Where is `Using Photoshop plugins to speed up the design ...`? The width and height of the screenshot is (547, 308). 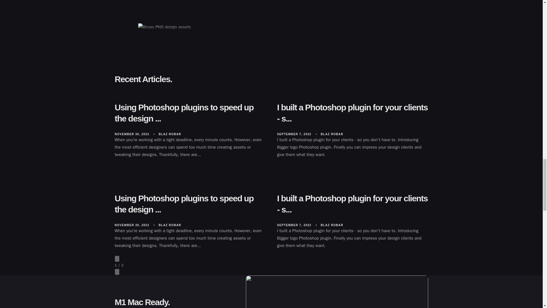
Using Photoshop plugins to speed up the design ... is located at coordinates (190, 113).